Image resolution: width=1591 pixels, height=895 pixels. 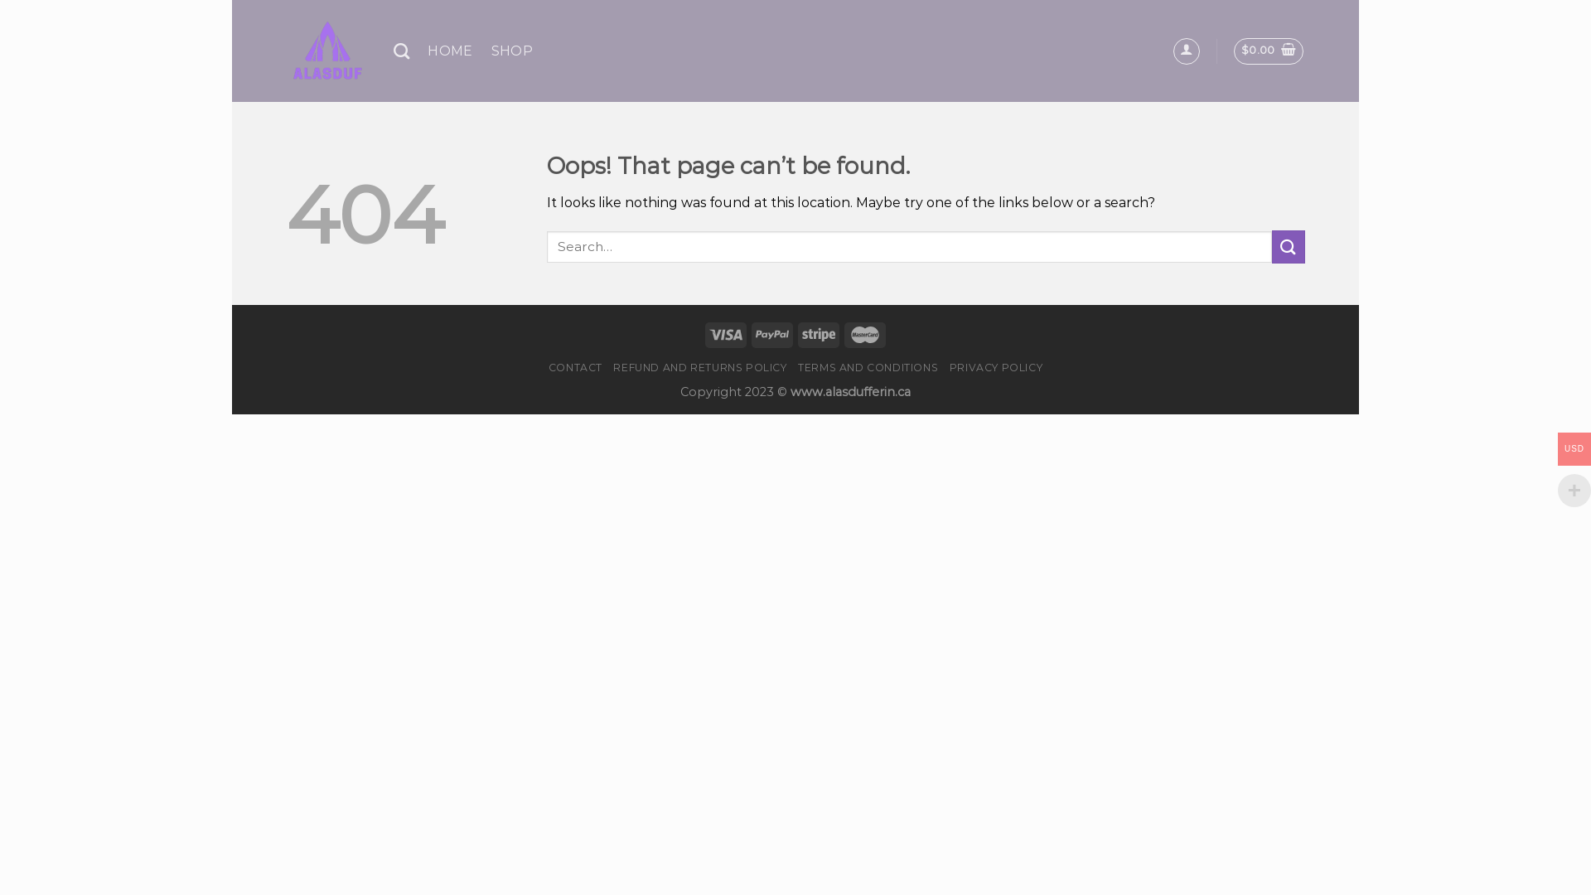 I want to click on CONTACT, so click(x=575, y=368).